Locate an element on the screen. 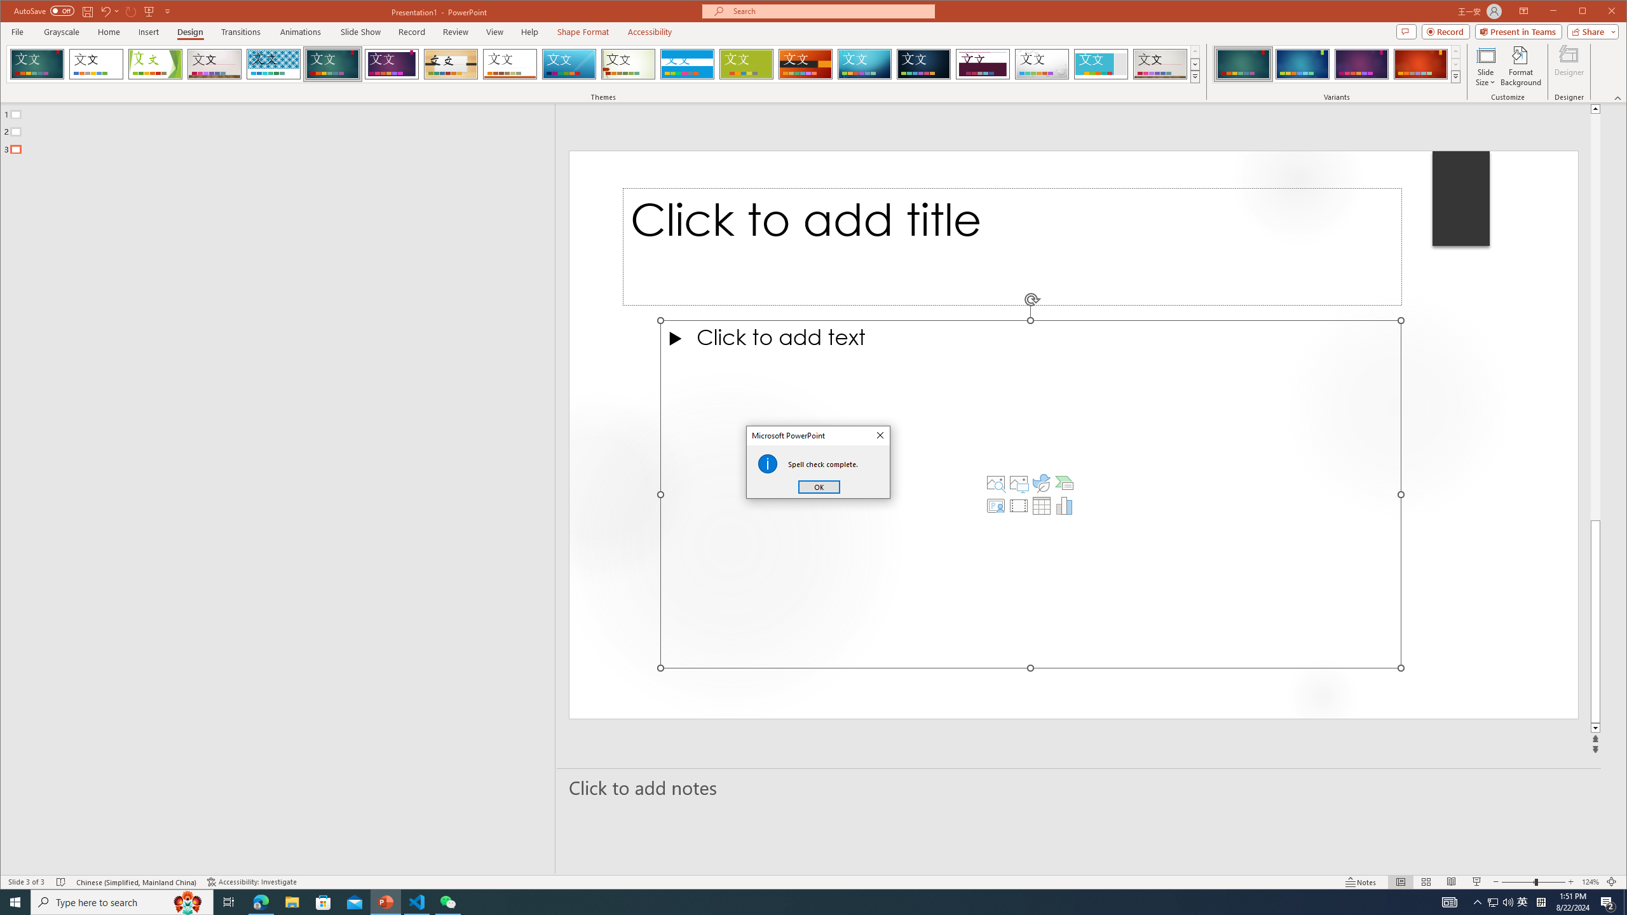 The height and width of the screenshot is (915, 1627). Wisp is located at coordinates (628, 64).